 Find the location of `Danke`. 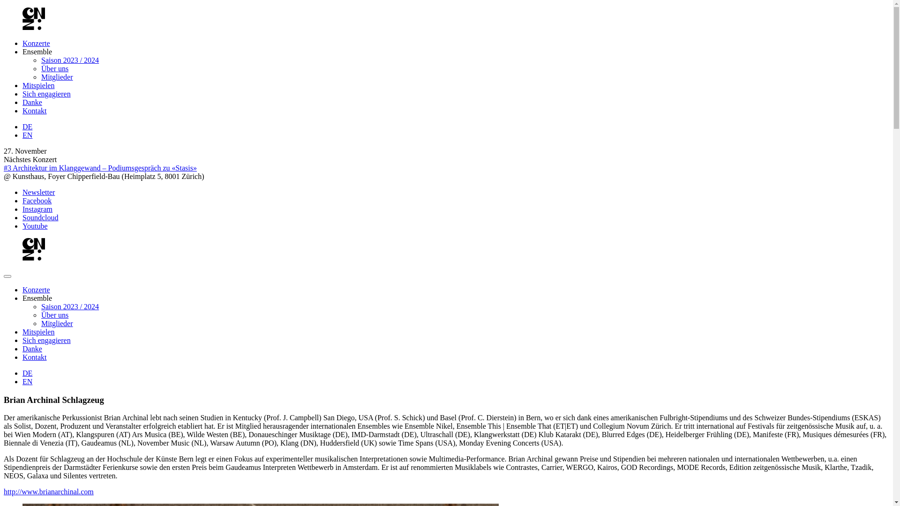

Danke is located at coordinates (32, 102).